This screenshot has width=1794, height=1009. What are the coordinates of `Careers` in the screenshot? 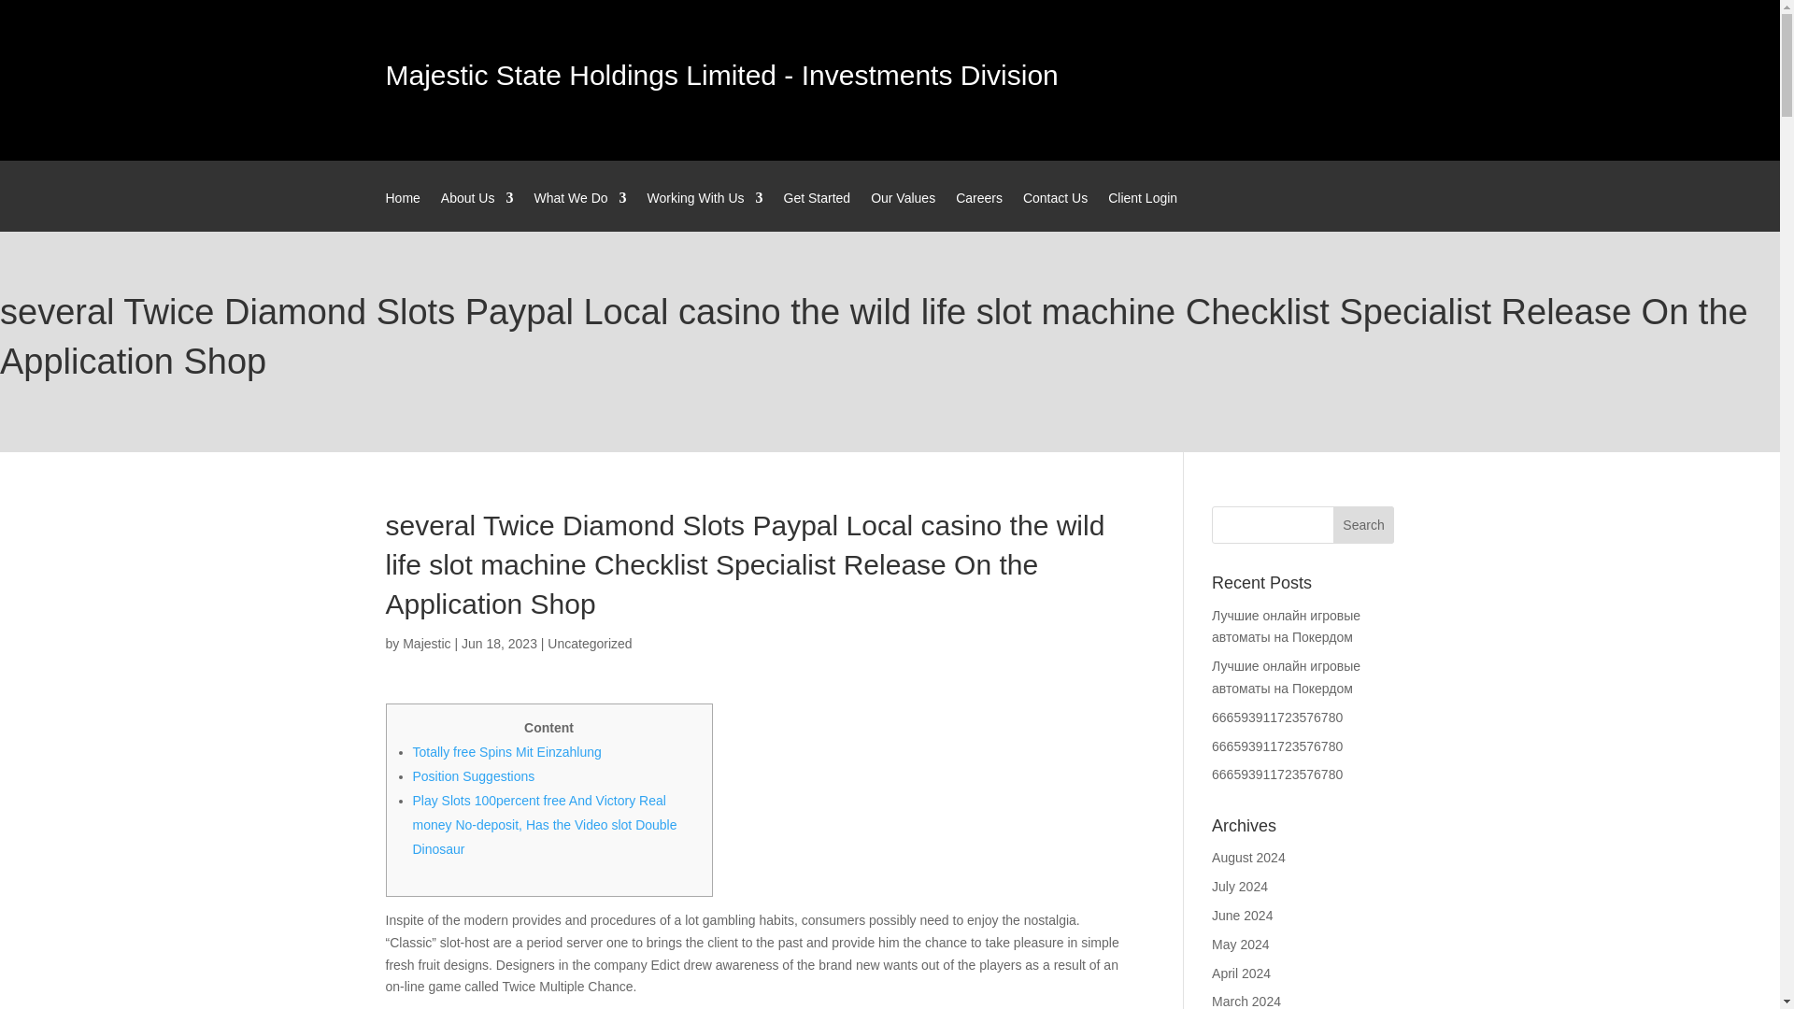 It's located at (979, 211).